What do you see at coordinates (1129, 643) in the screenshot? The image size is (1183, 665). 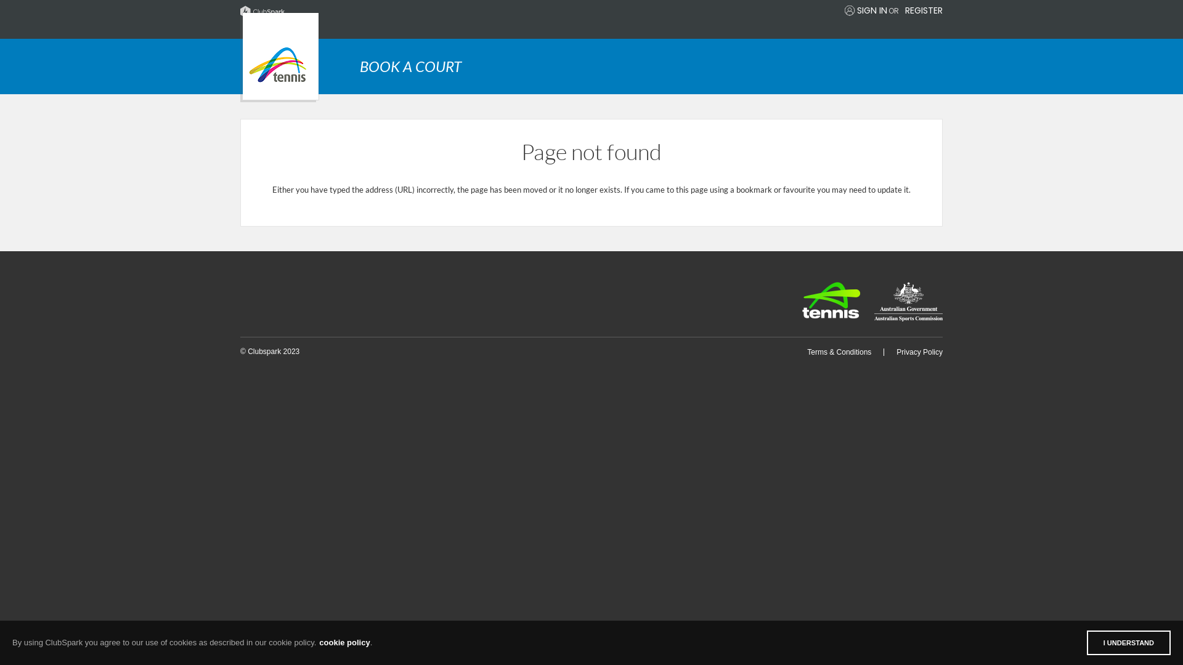 I see `I UNDERSTAND` at bounding box center [1129, 643].